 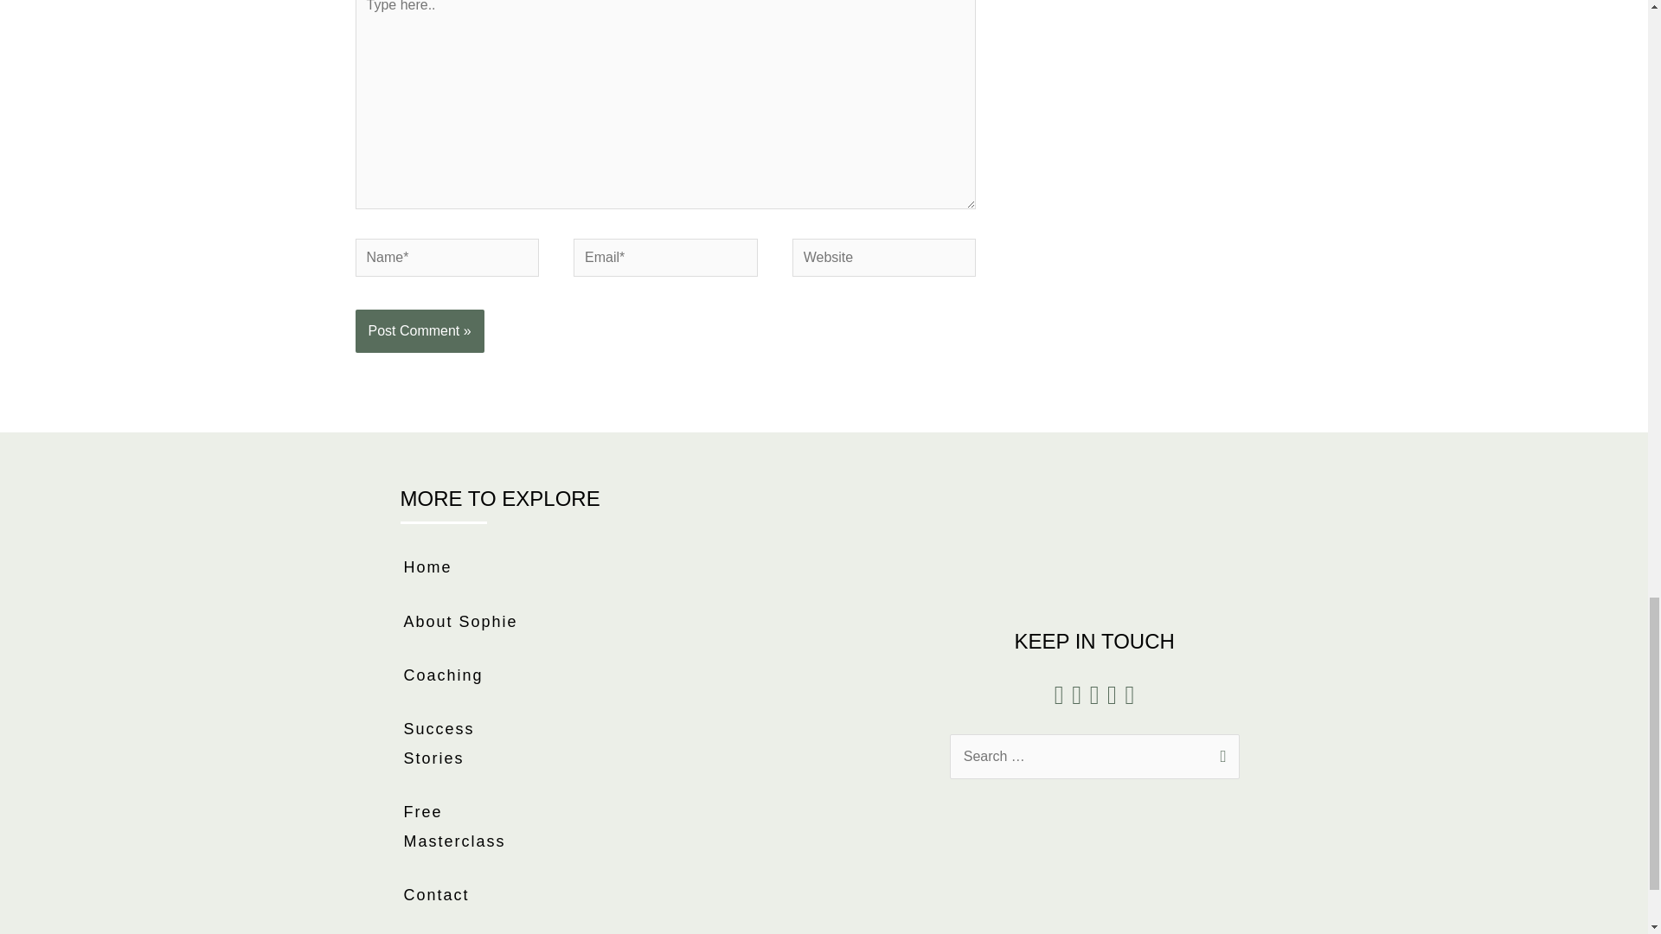 What do you see at coordinates (464, 567) in the screenshot?
I see `Home` at bounding box center [464, 567].